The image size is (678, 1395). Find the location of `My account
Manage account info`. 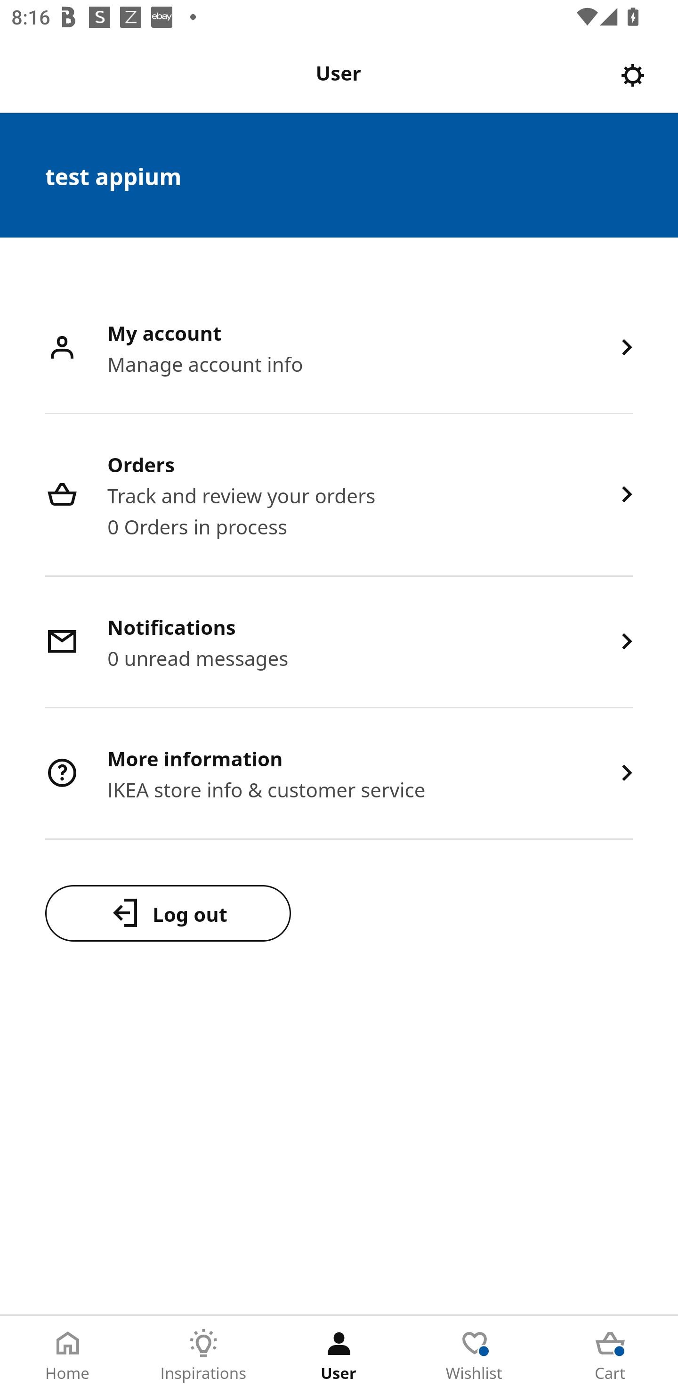

My account
Manage account info is located at coordinates (339, 349).